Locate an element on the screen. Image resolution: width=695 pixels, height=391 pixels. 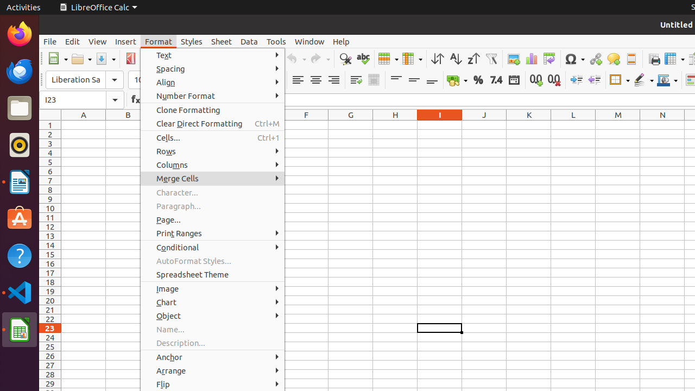
Text is located at coordinates (213, 55).